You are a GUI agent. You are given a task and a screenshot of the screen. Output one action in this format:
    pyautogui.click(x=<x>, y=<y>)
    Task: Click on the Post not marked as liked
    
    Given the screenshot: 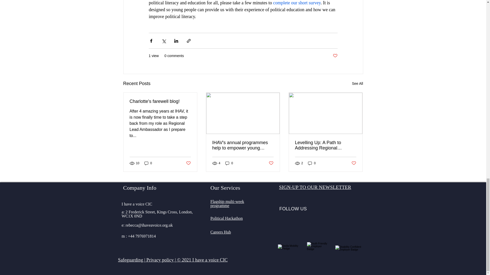 What is the action you would take?
    pyautogui.click(x=271, y=163)
    